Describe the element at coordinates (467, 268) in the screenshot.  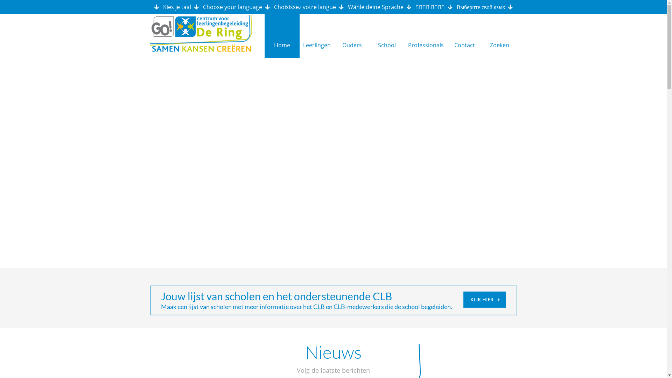
I see `www.clbchat.be` at that location.